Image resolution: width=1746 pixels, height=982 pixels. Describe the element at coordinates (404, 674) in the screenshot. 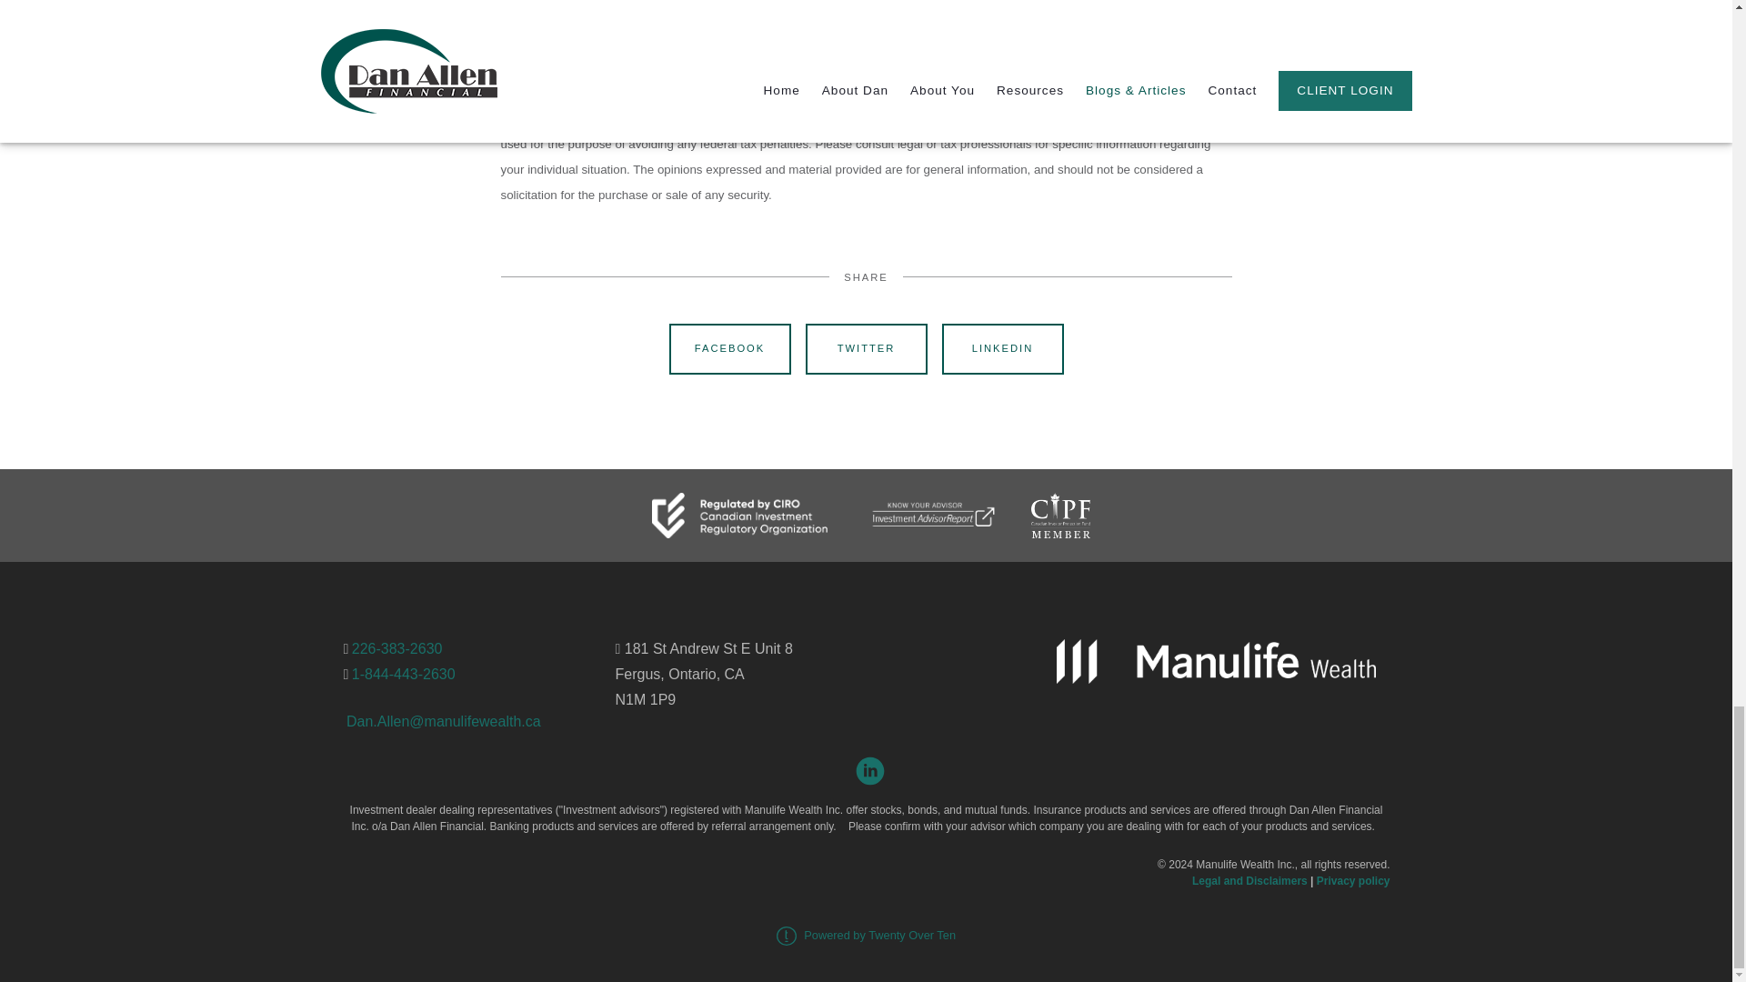

I see `1-844-443-2630` at that location.